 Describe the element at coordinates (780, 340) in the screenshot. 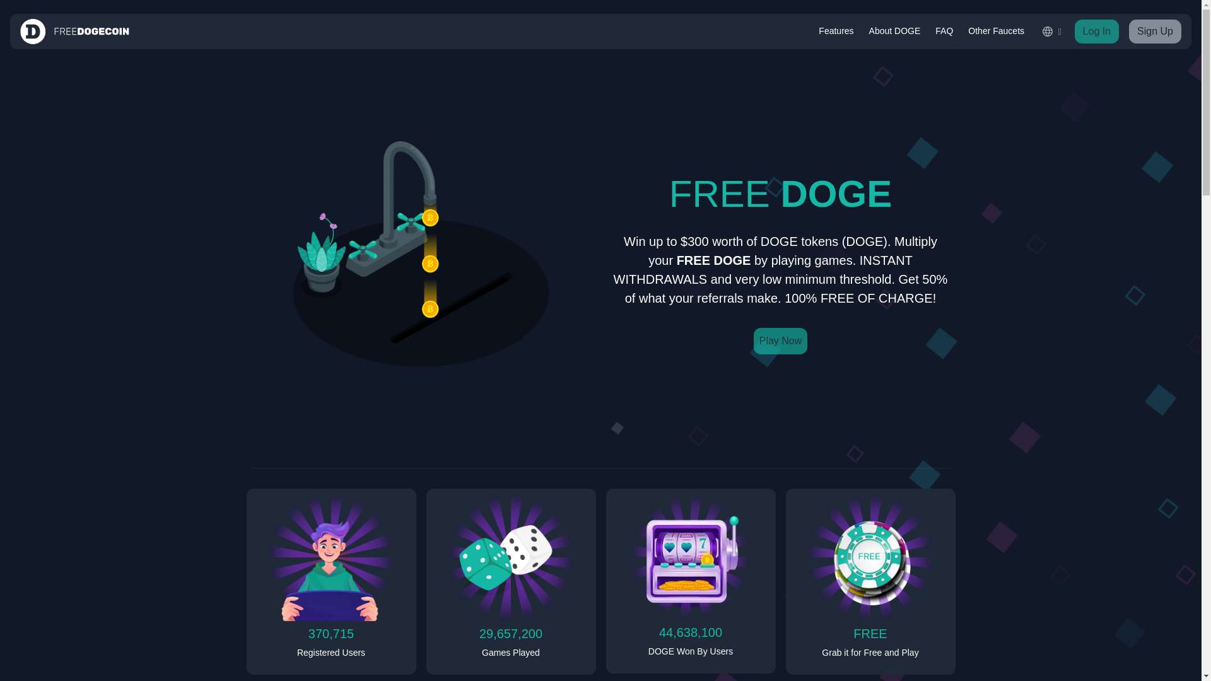

I see `Play Now` at that location.